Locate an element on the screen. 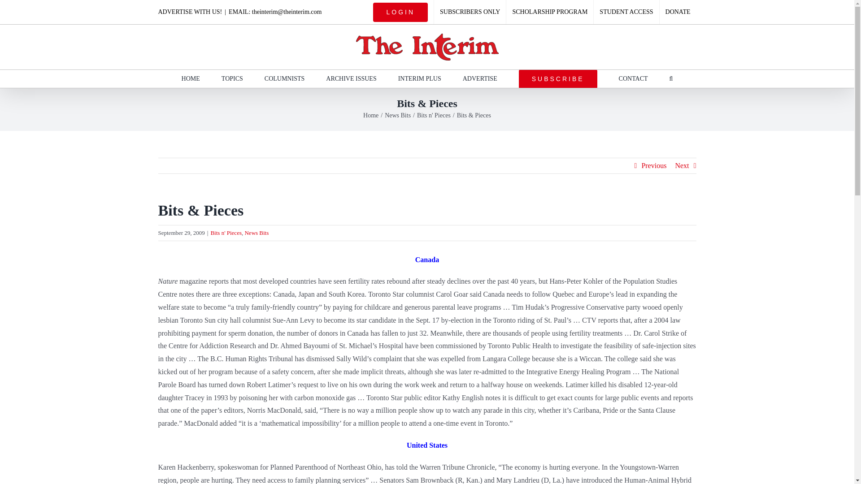 Image resolution: width=861 pixels, height=484 pixels. TOPICS is located at coordinates (232, 78).